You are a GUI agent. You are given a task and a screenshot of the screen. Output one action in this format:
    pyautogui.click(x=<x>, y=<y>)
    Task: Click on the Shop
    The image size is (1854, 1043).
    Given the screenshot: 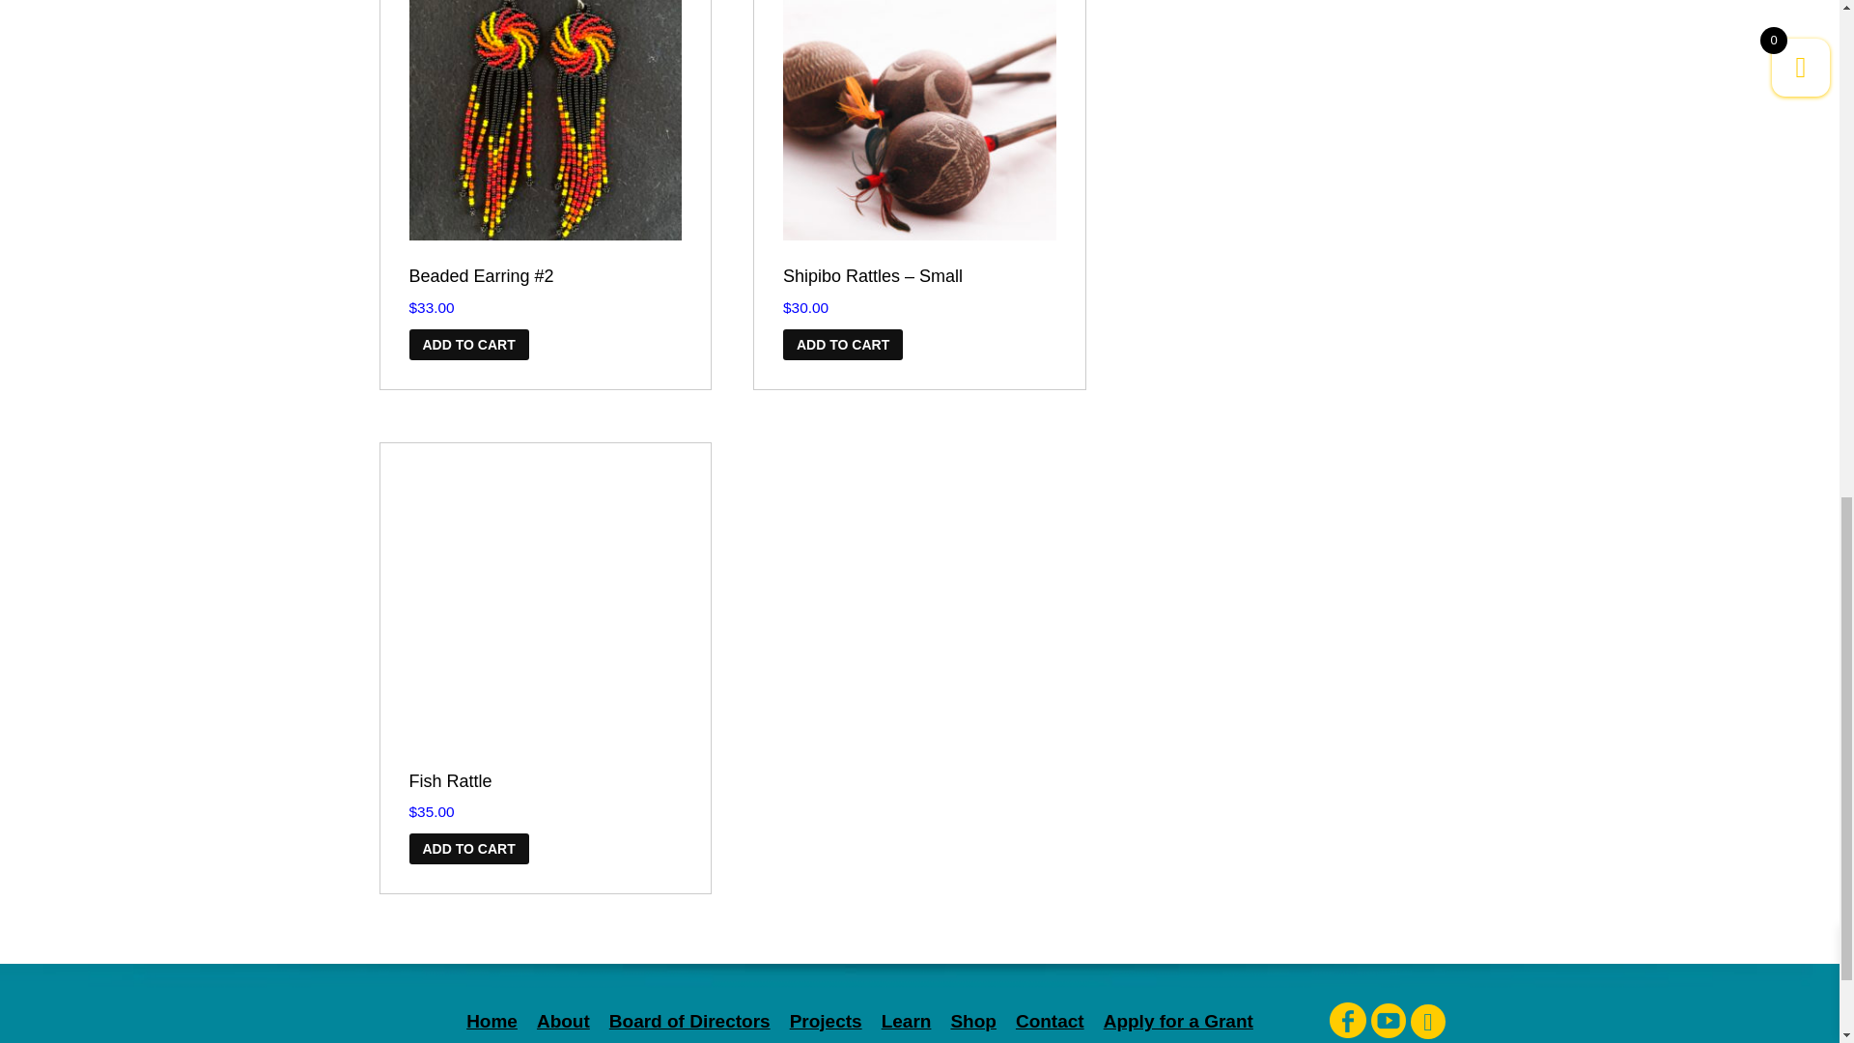 What is the action you would take?
    pyautogui.click(x=973, y=1021)
    